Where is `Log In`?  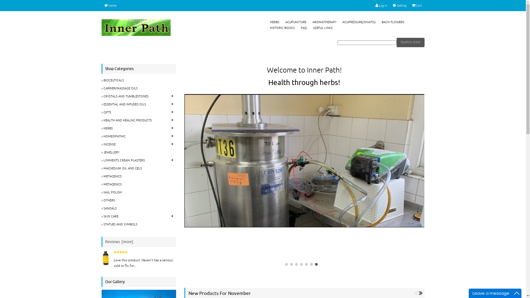
Log In is located at coordinates (381, 6).